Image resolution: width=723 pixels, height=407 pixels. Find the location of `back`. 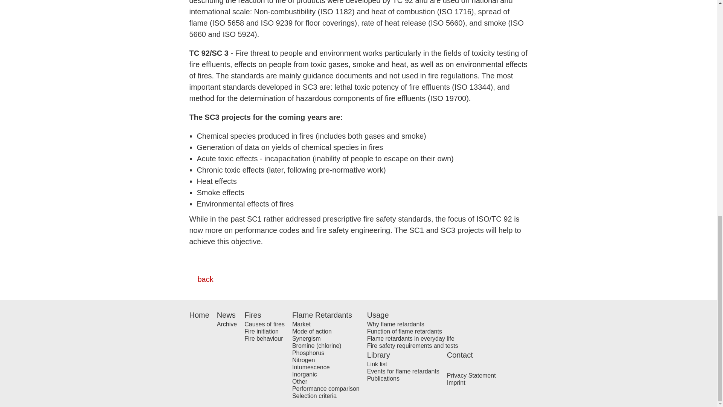

back is located at coordinates (201, 279).